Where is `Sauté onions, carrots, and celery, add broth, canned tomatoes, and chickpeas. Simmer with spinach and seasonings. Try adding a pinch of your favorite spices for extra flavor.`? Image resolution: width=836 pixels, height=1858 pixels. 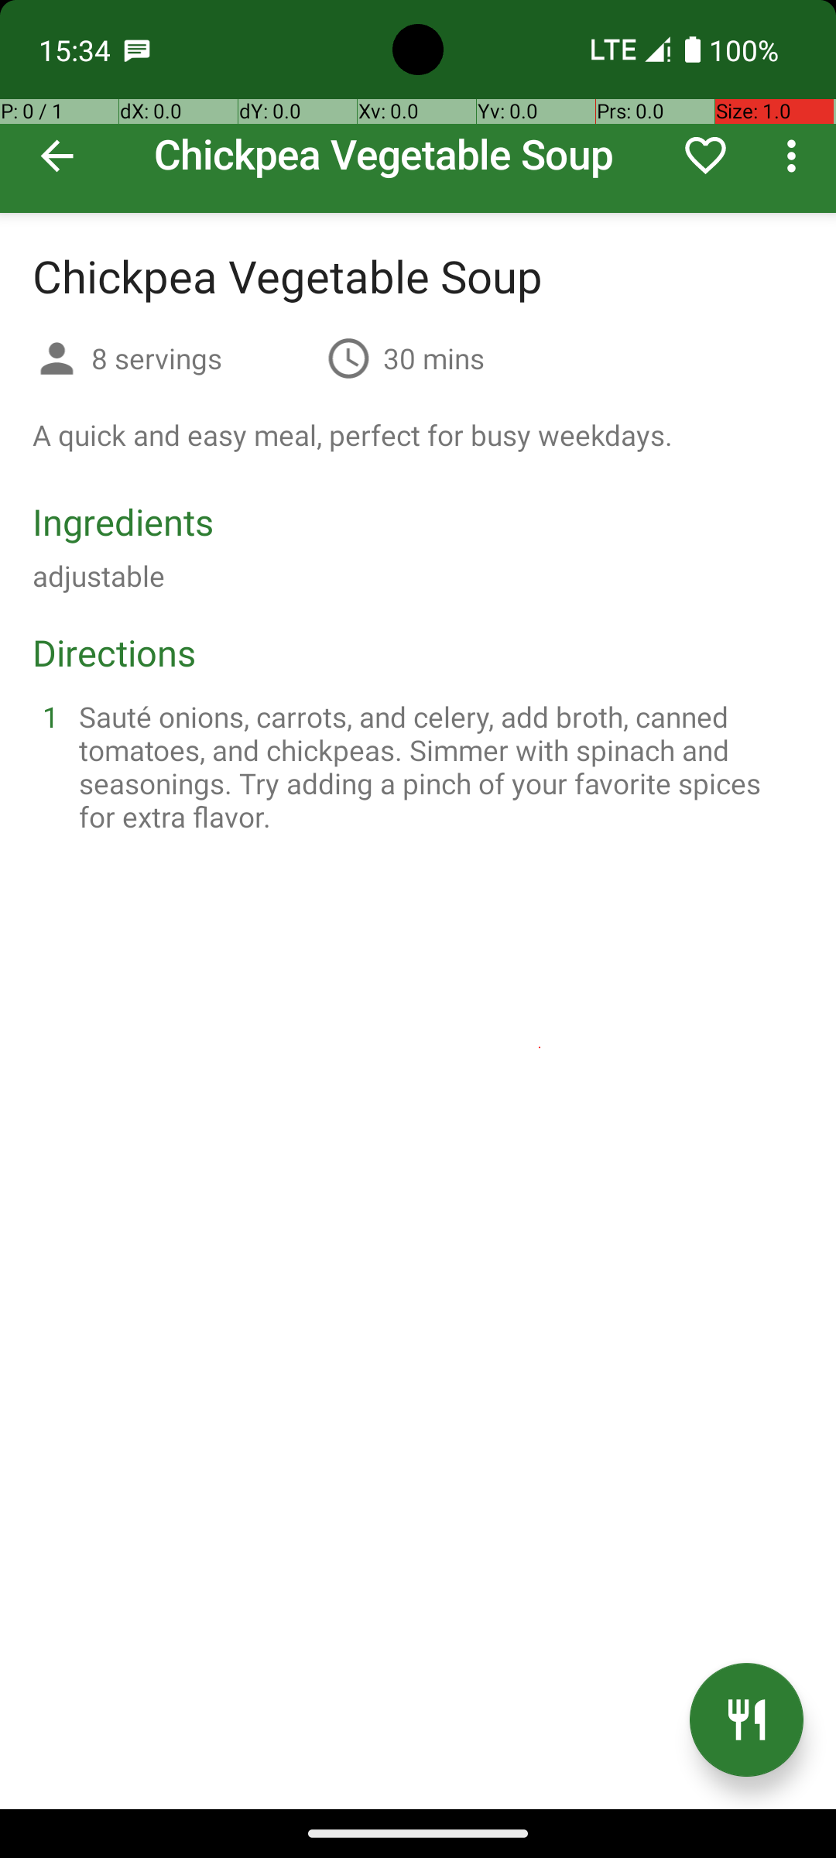 Sauté onions, carrots, and celery, add broth, canned tomatoes, and chickpeas. Simmer with spinach and seasonings. Try adding a pinch of your favorite spices for extra flavor. is located at coordinates (437, 766).